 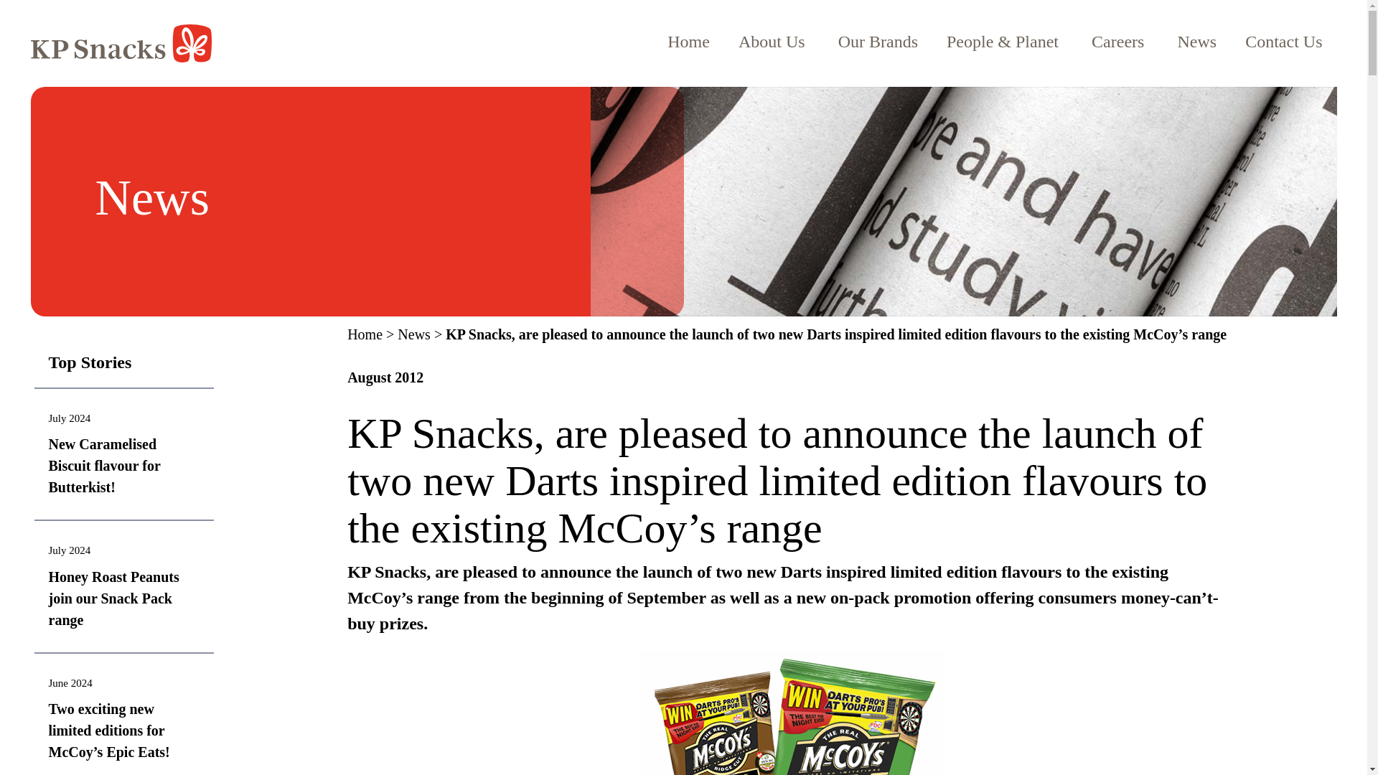 I want to click on Careers, so click(x=1120, y=42).